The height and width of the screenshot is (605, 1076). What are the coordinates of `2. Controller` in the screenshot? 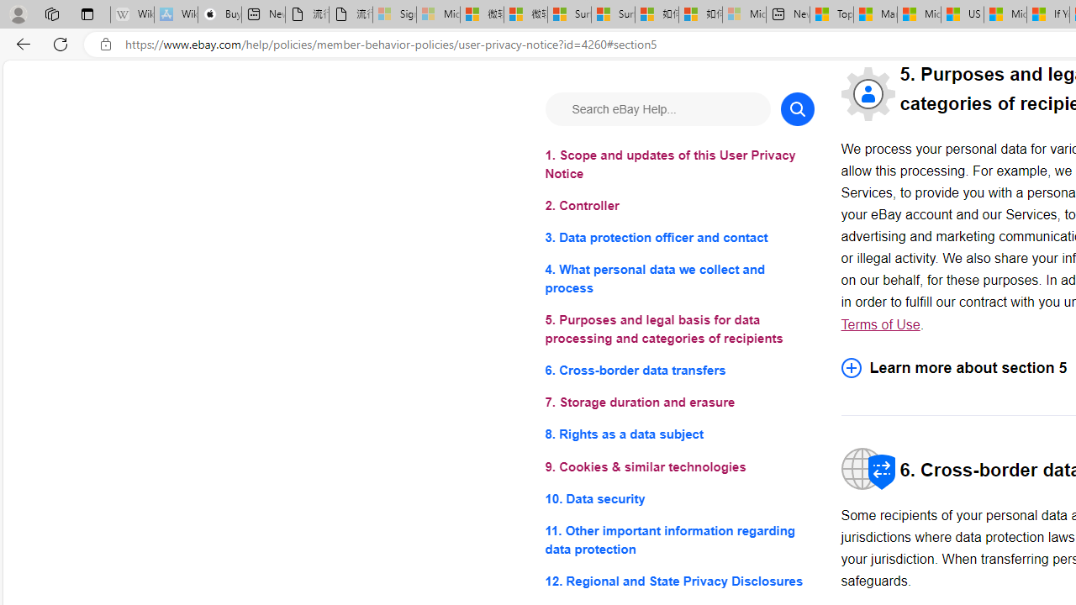 It's located at (679, 207).